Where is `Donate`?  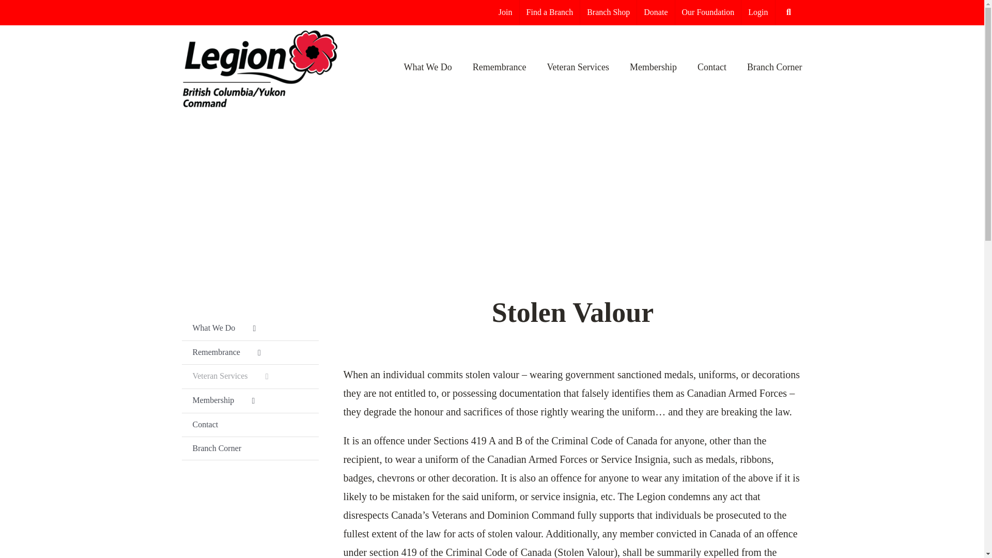
Donate is located at coordinates (655, 12).